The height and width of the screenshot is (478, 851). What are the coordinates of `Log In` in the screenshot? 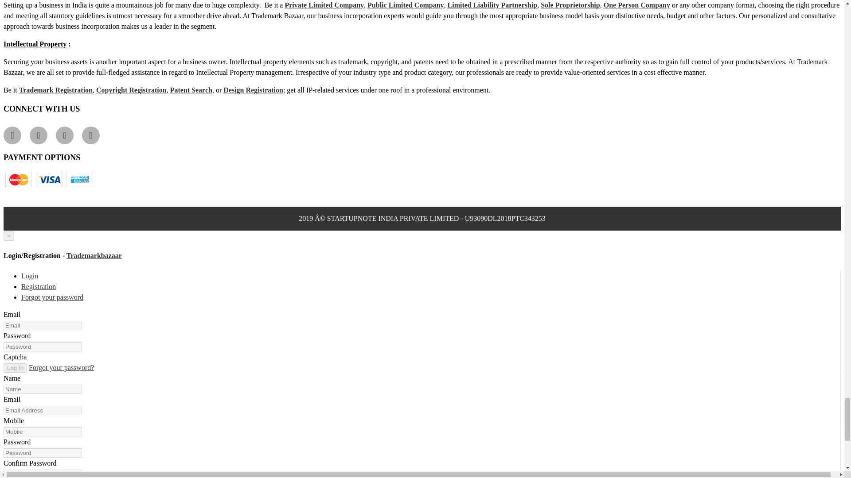 It's located at (15, 368).